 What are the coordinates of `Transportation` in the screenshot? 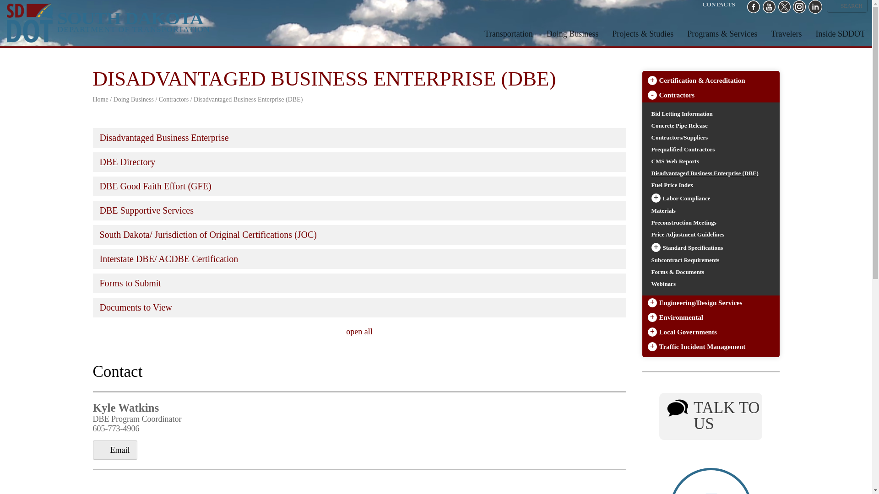 It's located at (508, 24).